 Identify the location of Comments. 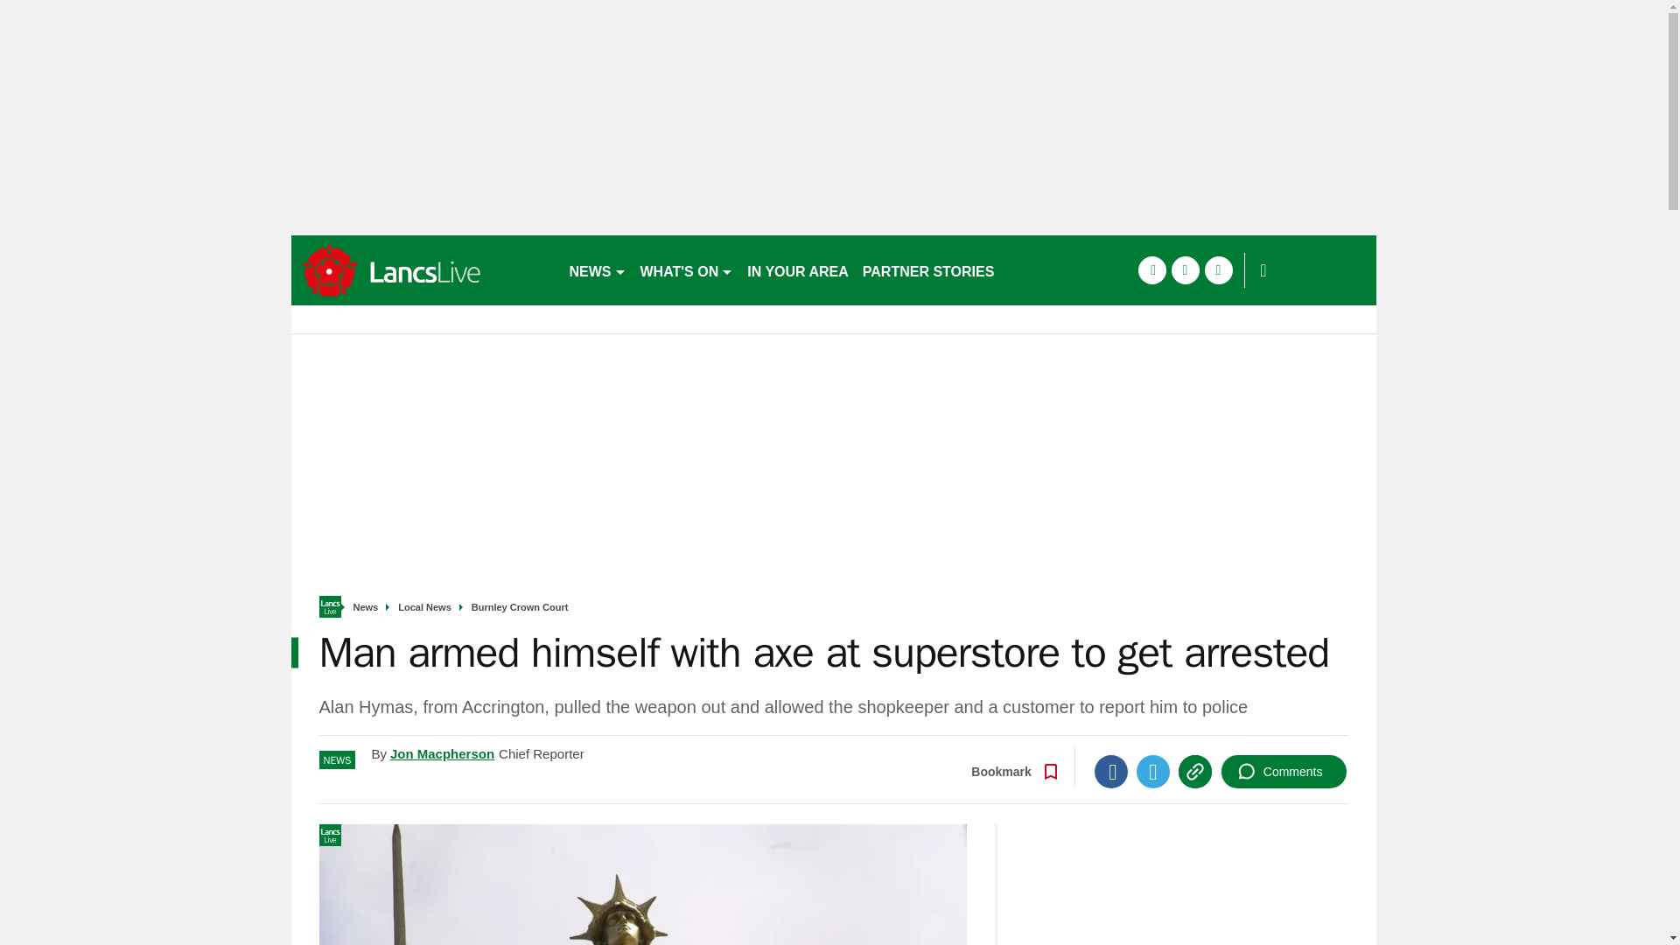
(1284, 771).